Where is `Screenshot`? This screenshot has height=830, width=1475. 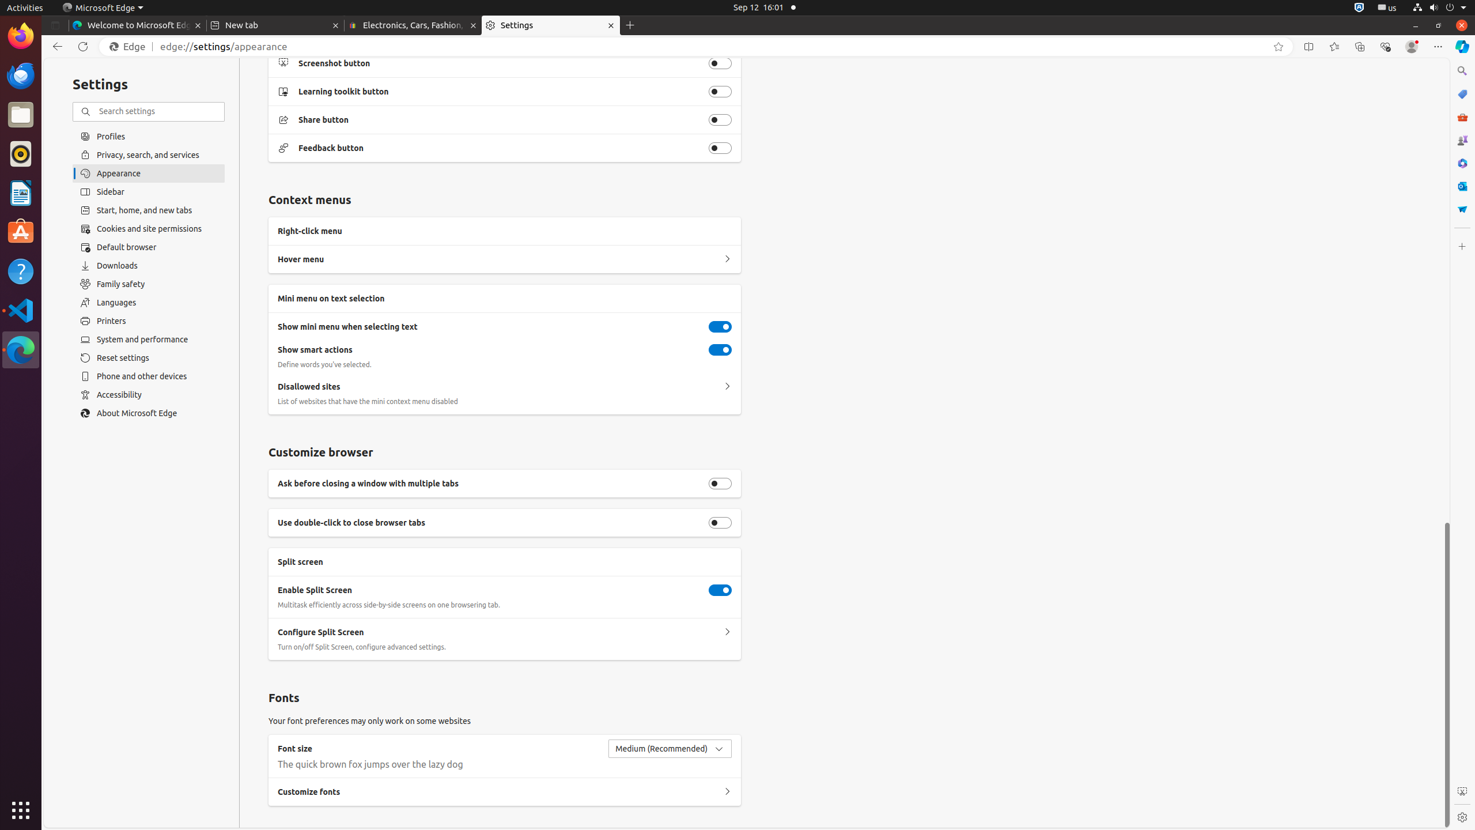
Screenshot is located at coordinates (1462, 791).